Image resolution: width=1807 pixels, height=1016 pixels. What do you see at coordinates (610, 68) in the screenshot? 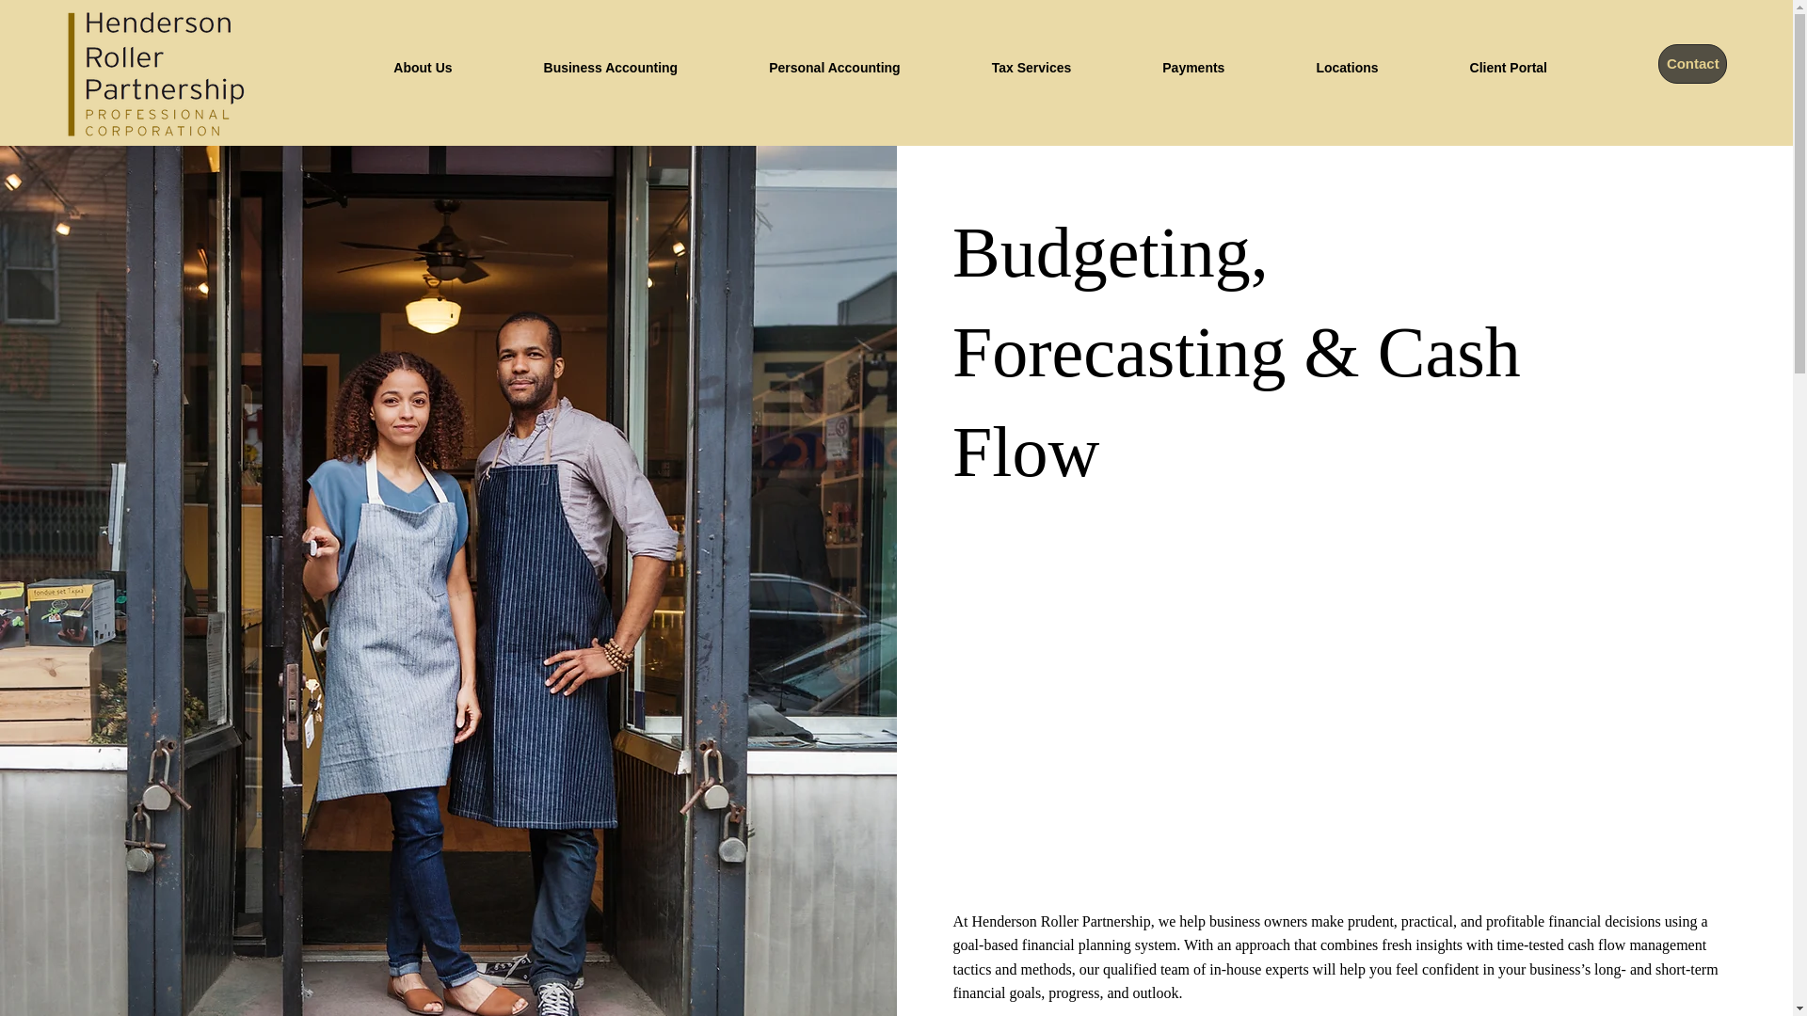
I see `Business Accounting` at bounding box center [610, 68].